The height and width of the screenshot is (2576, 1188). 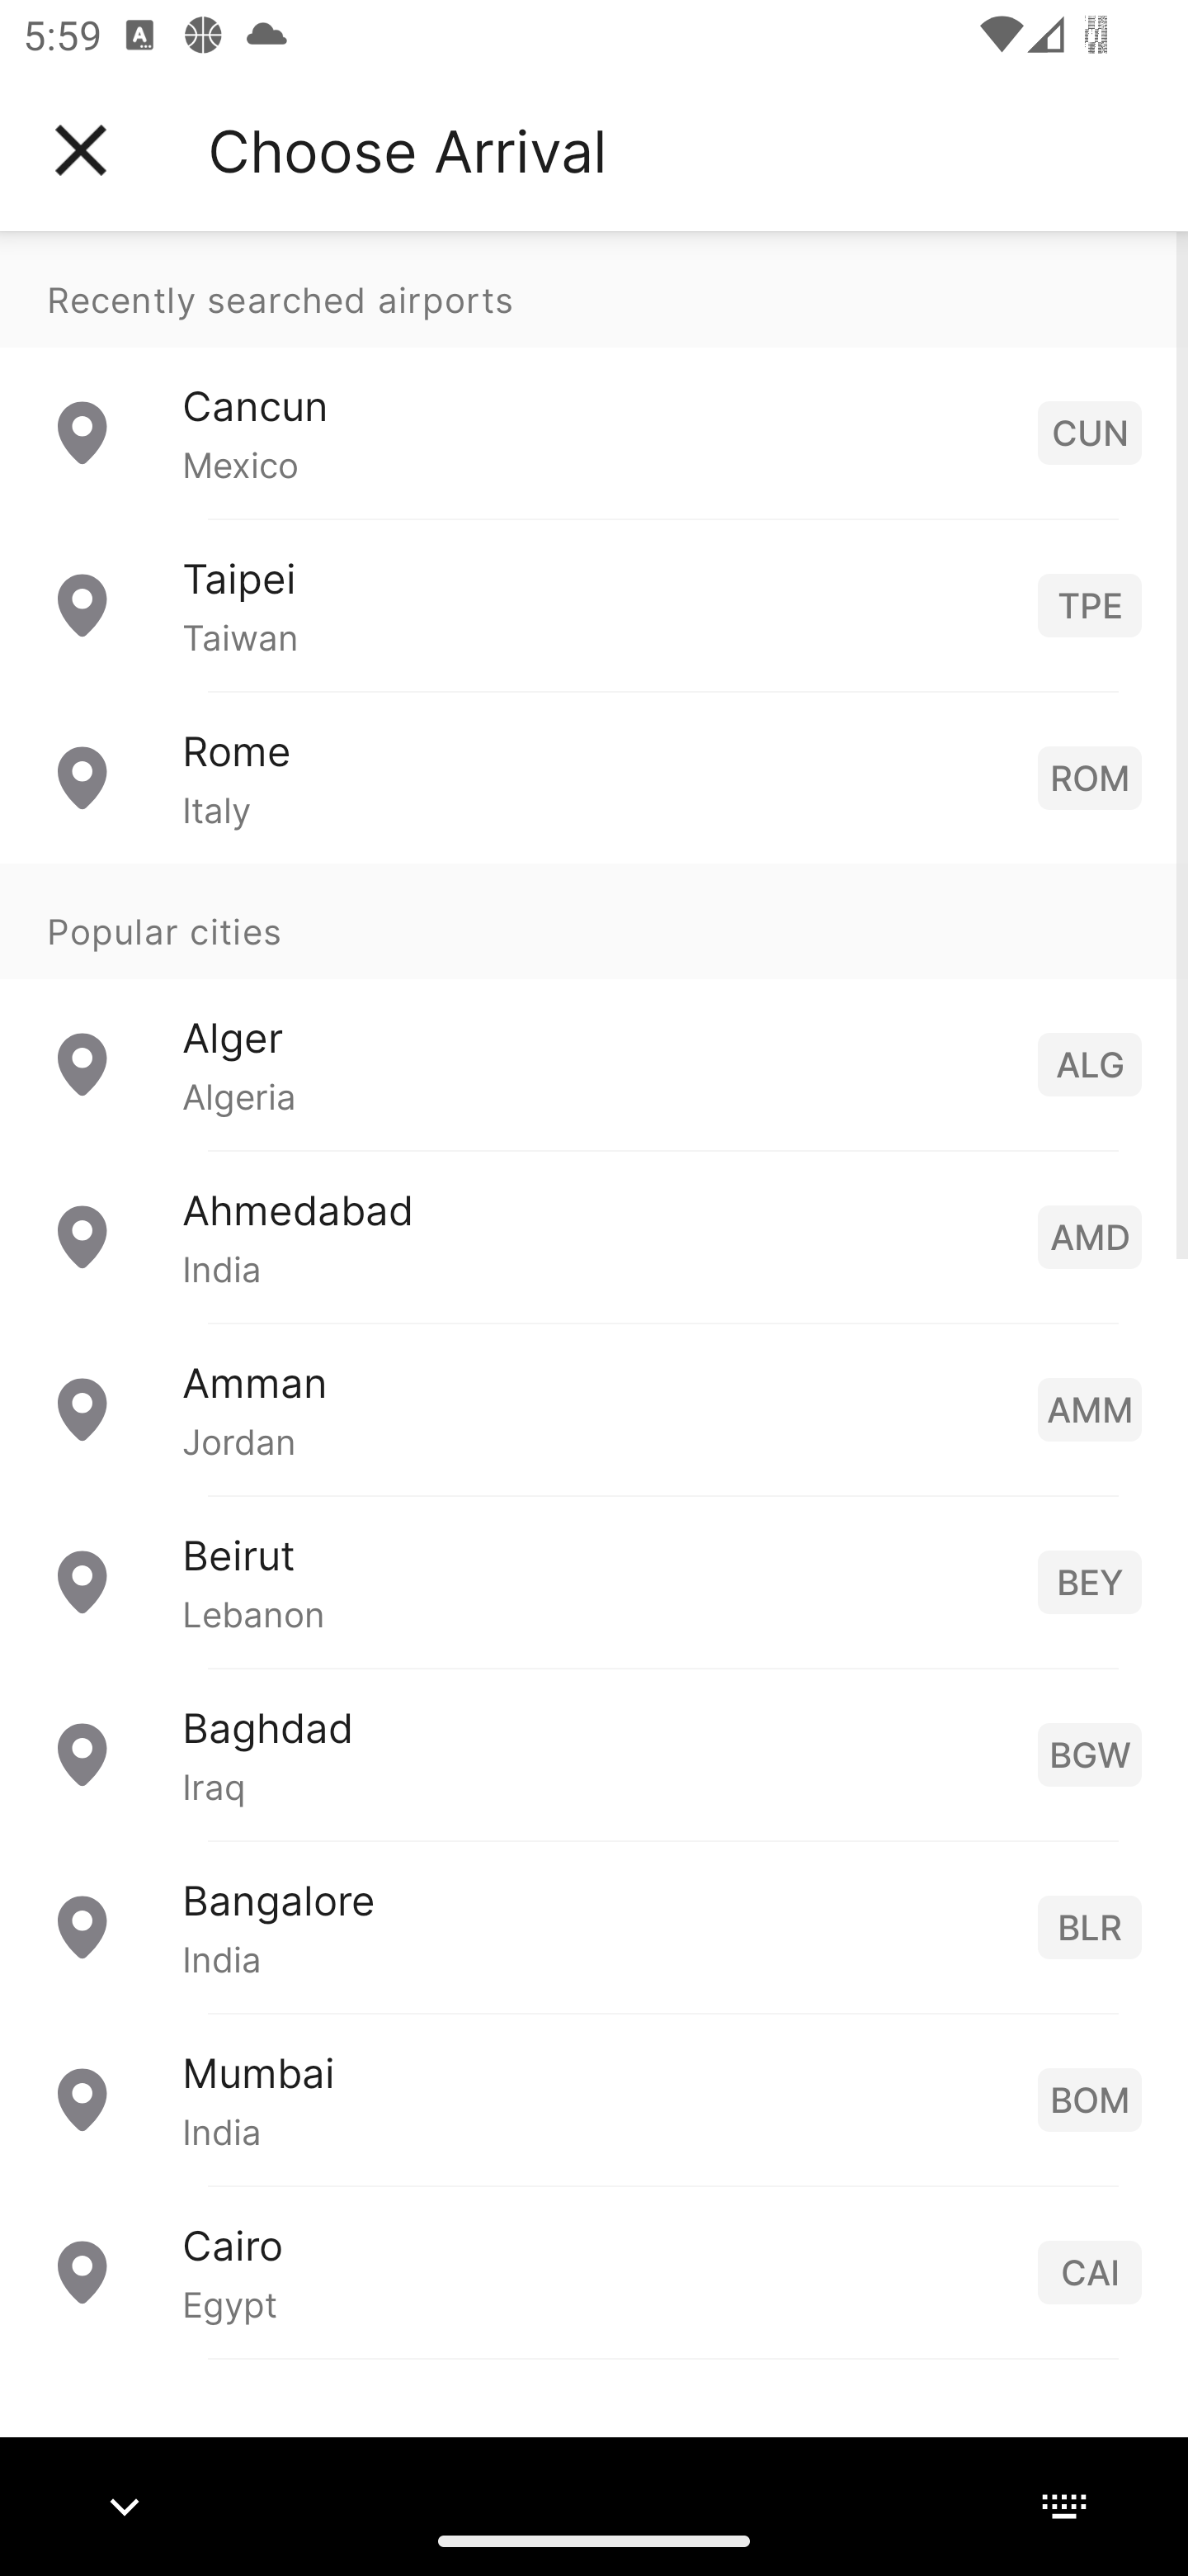 What do you see at coordinates (594, 1407) in the screenshot?
I see `Amman Jordan AMM` at bounding box center [594, 1407].